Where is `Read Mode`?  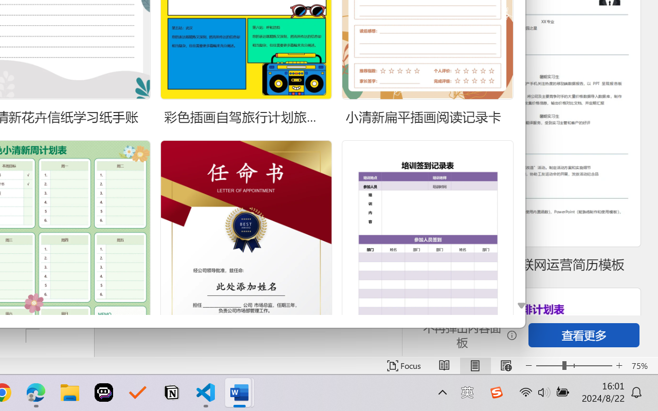 Read Mode is located at coordinates (444, 366).